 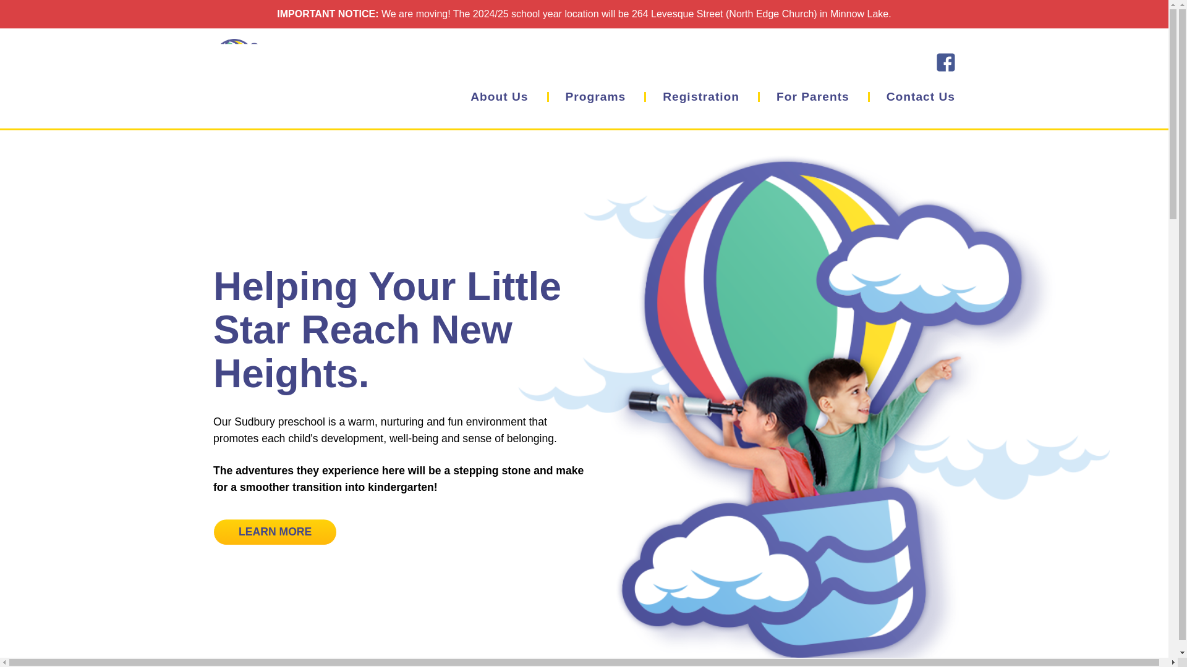 What do you see at coordinates (275, 532) in the screenshot?
I see `LEARN MORE` at bounding box center [275, 532].